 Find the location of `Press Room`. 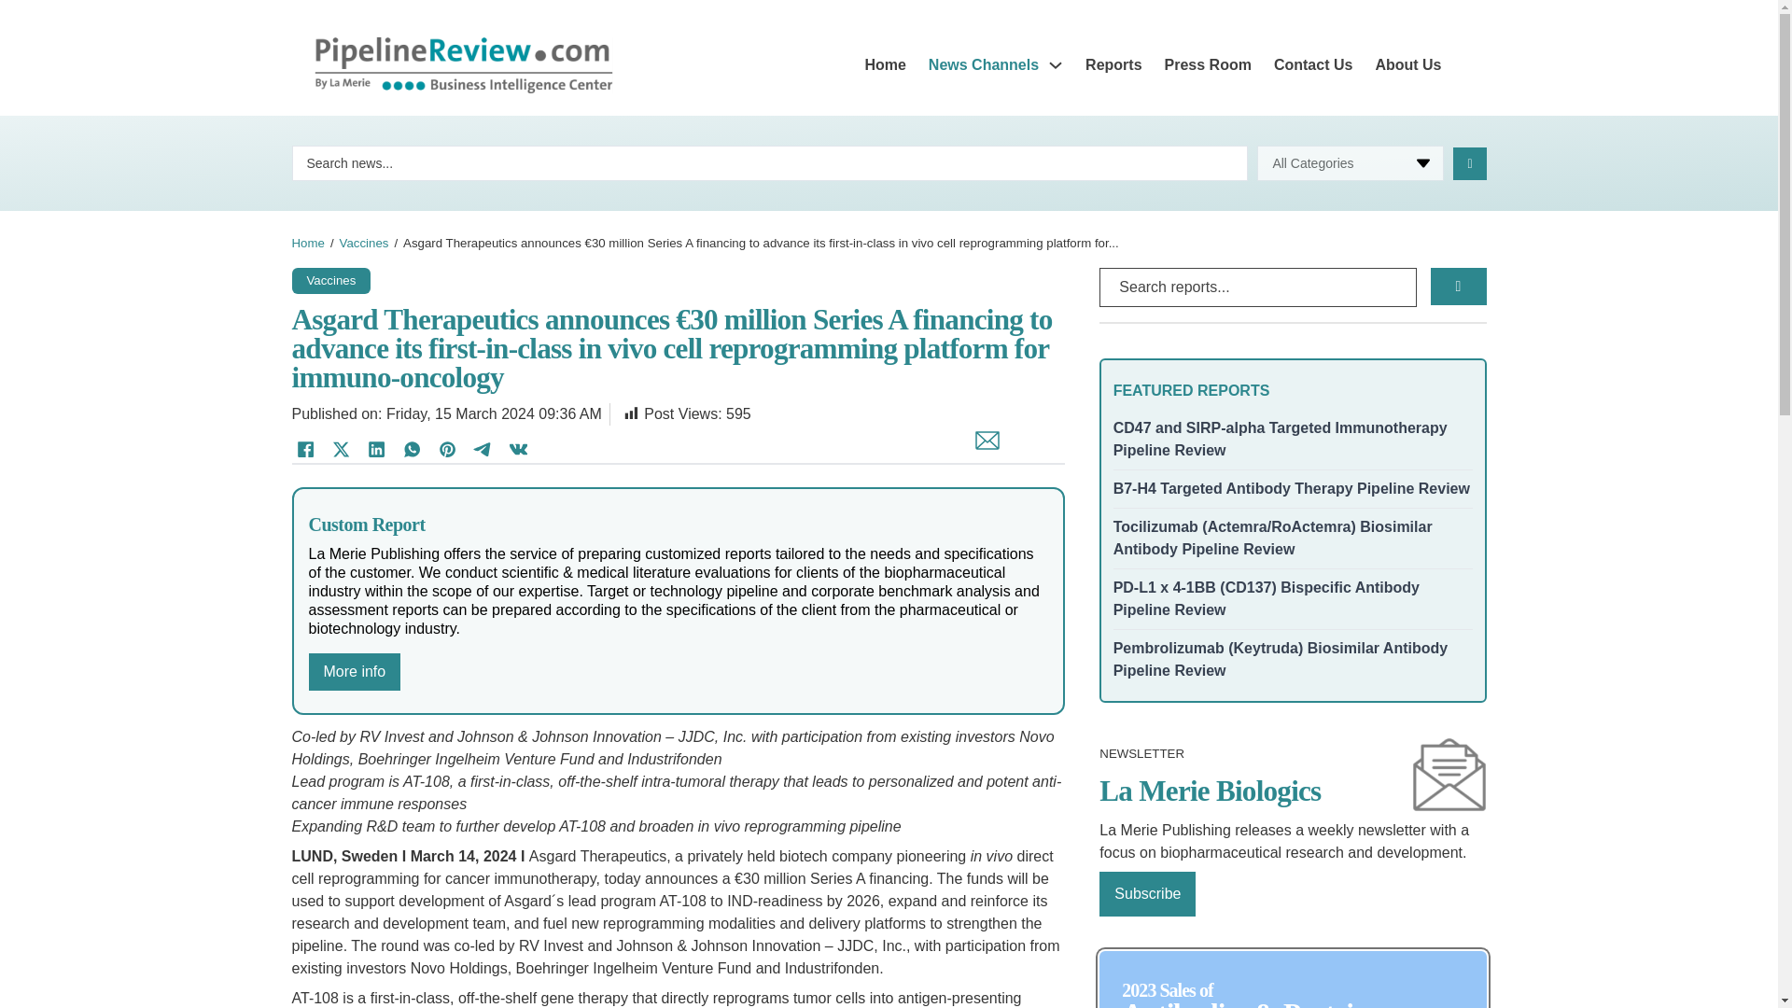

Press Room is located at coordinates (1208, 65).